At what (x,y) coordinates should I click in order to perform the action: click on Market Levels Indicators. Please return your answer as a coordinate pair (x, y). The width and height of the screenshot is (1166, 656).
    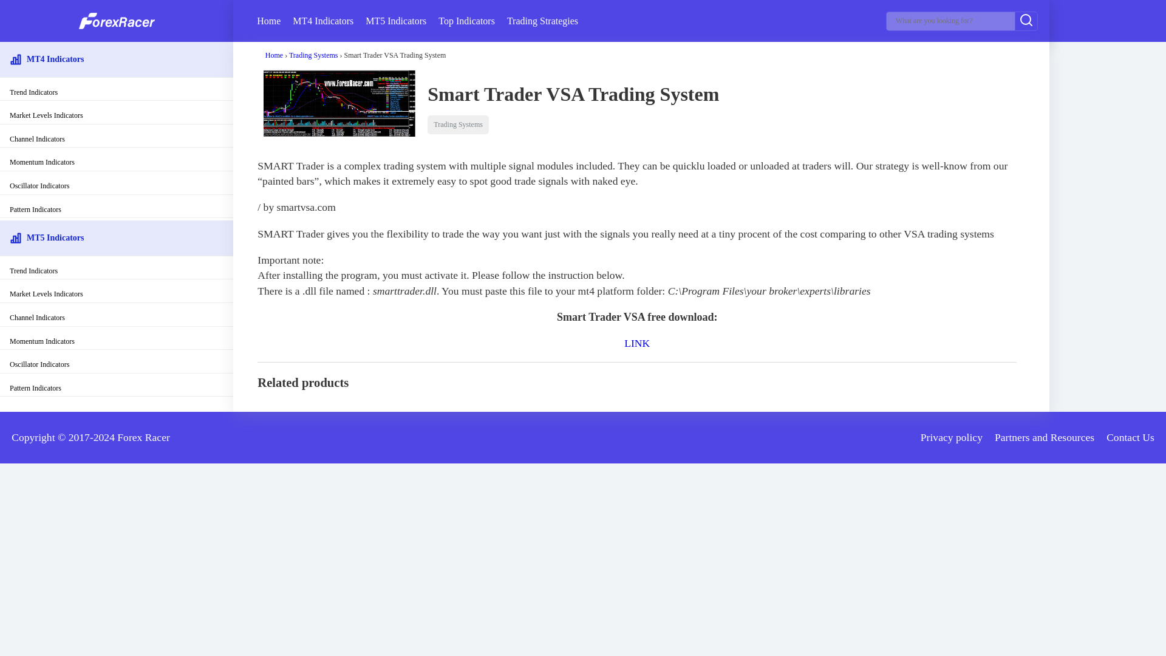
    Looking at the image, I should click on (117, 292).